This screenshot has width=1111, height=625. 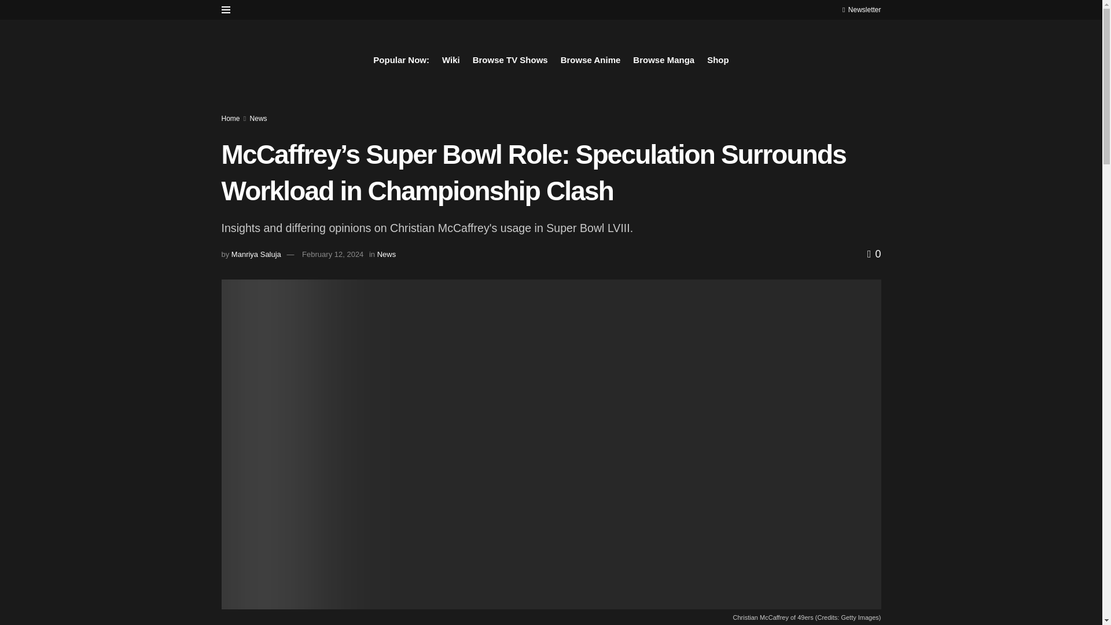 What do you see at coordinates (387, 255) in the screenshot?
I see `News` at bounding box center [387, 255].